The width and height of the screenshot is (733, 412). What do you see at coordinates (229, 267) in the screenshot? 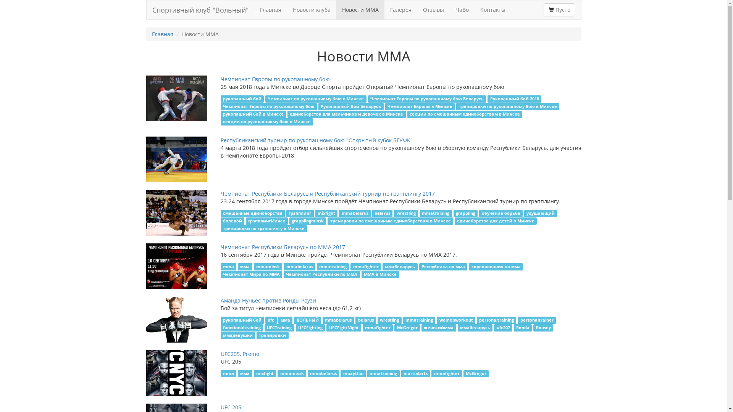
I see `mma` at bounding box center [229, 267].